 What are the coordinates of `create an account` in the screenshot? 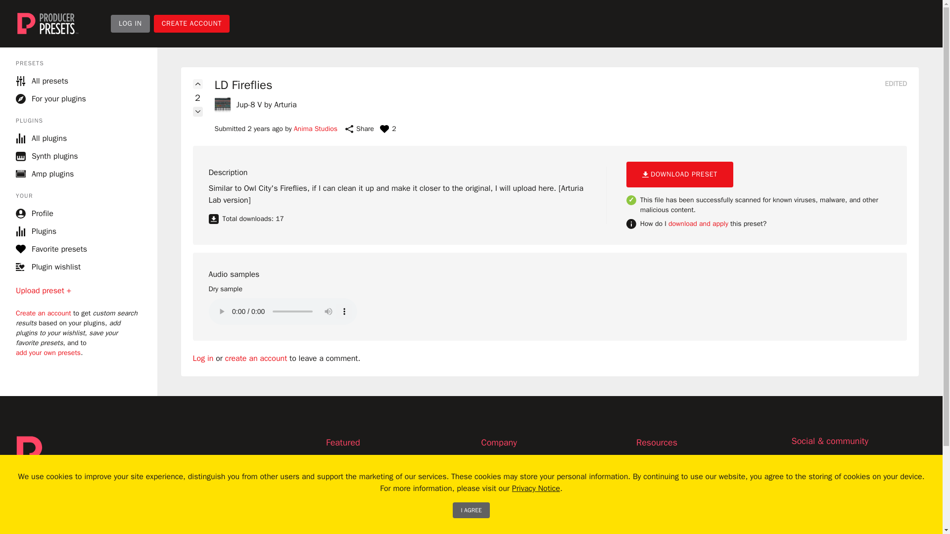 It's located at (256, 358).